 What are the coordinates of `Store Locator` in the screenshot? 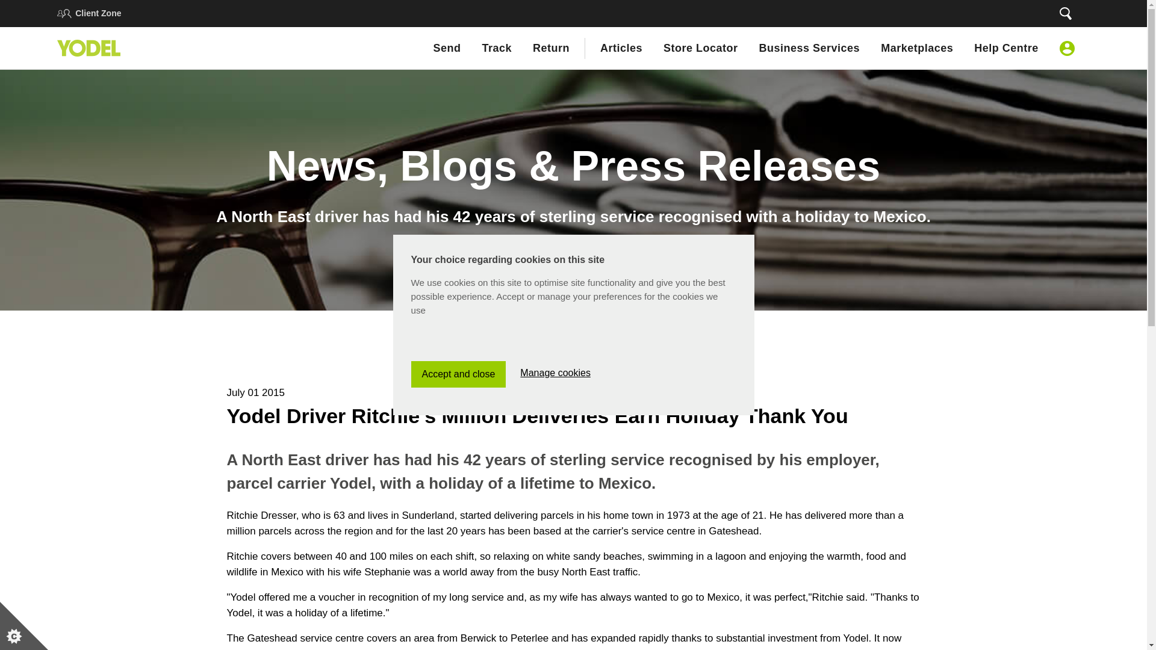 It's located at (701, 48).